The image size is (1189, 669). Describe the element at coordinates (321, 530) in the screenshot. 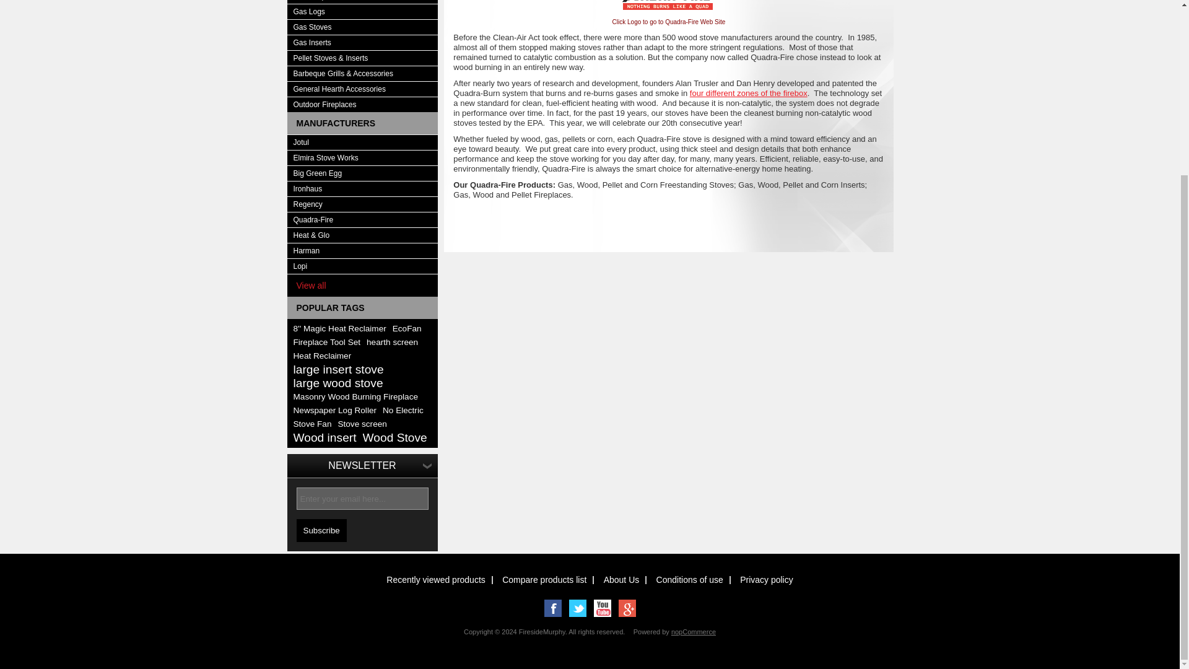

I see `Subscribe` at that location.